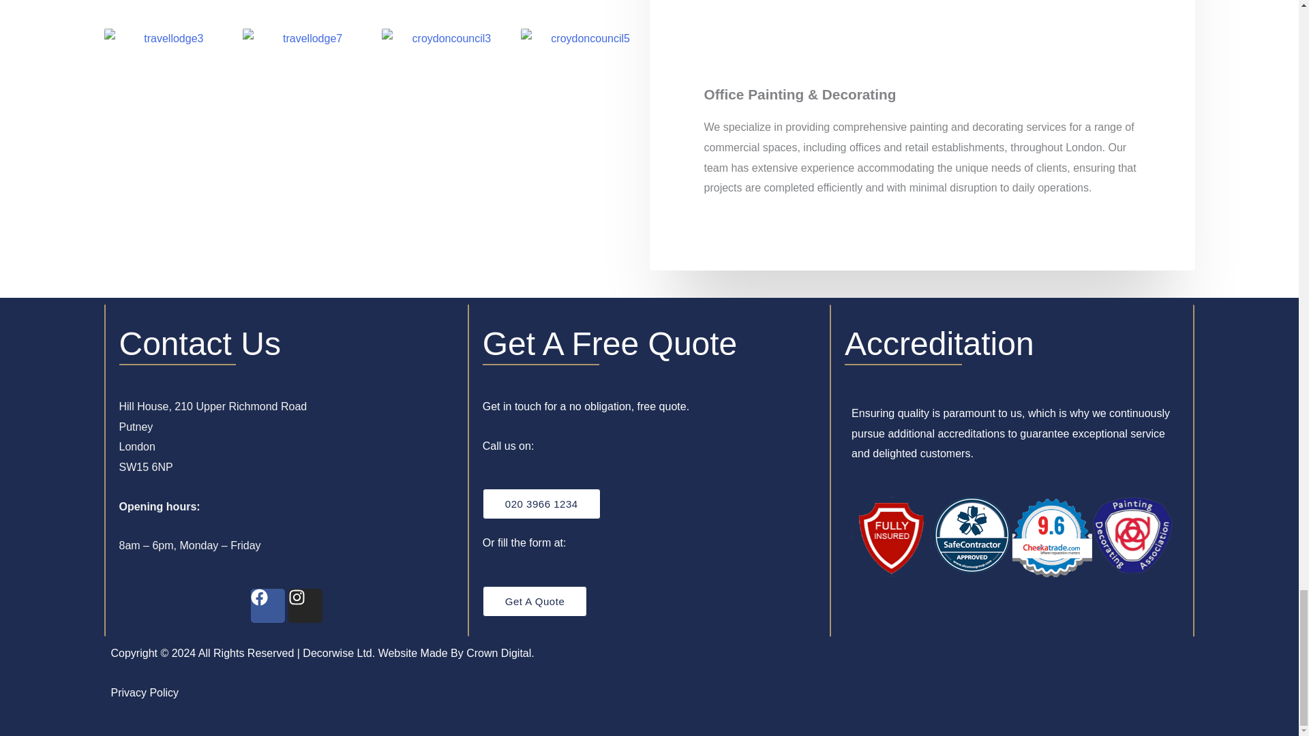 The height and width of the screenshot is (736, 1309). Describe the element at coordinates (446, 114) in the screenshot. I see `croydoncouncil3` at that location.